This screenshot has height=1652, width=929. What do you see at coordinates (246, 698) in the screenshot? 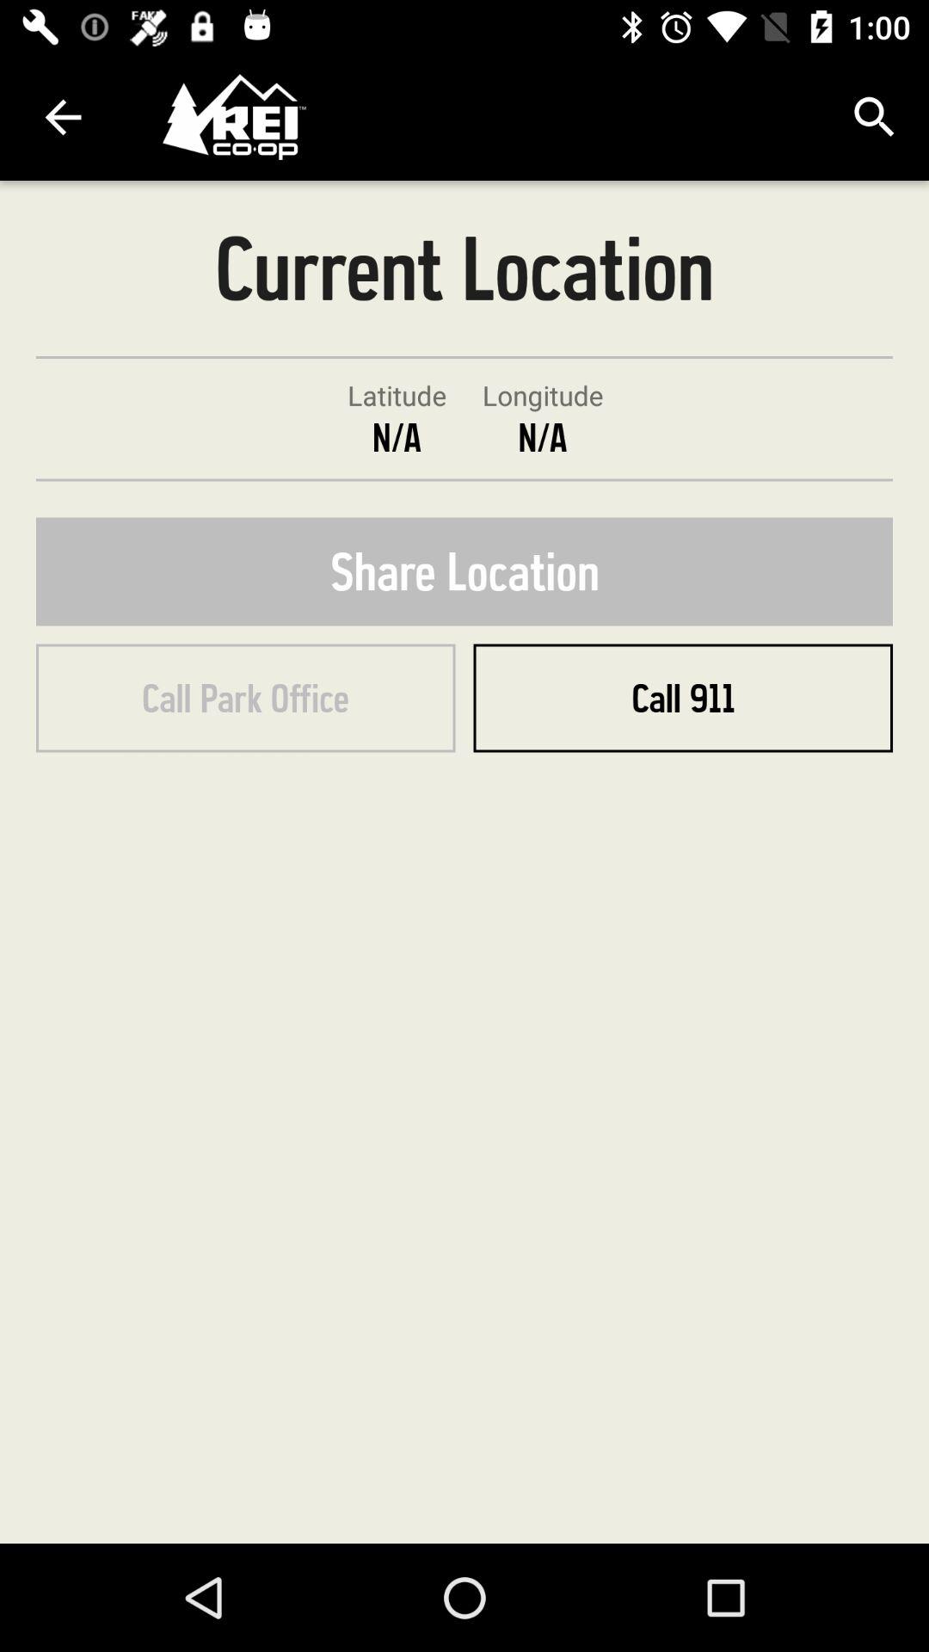
I see `turn off call park office` at bounding box center [246, 698].